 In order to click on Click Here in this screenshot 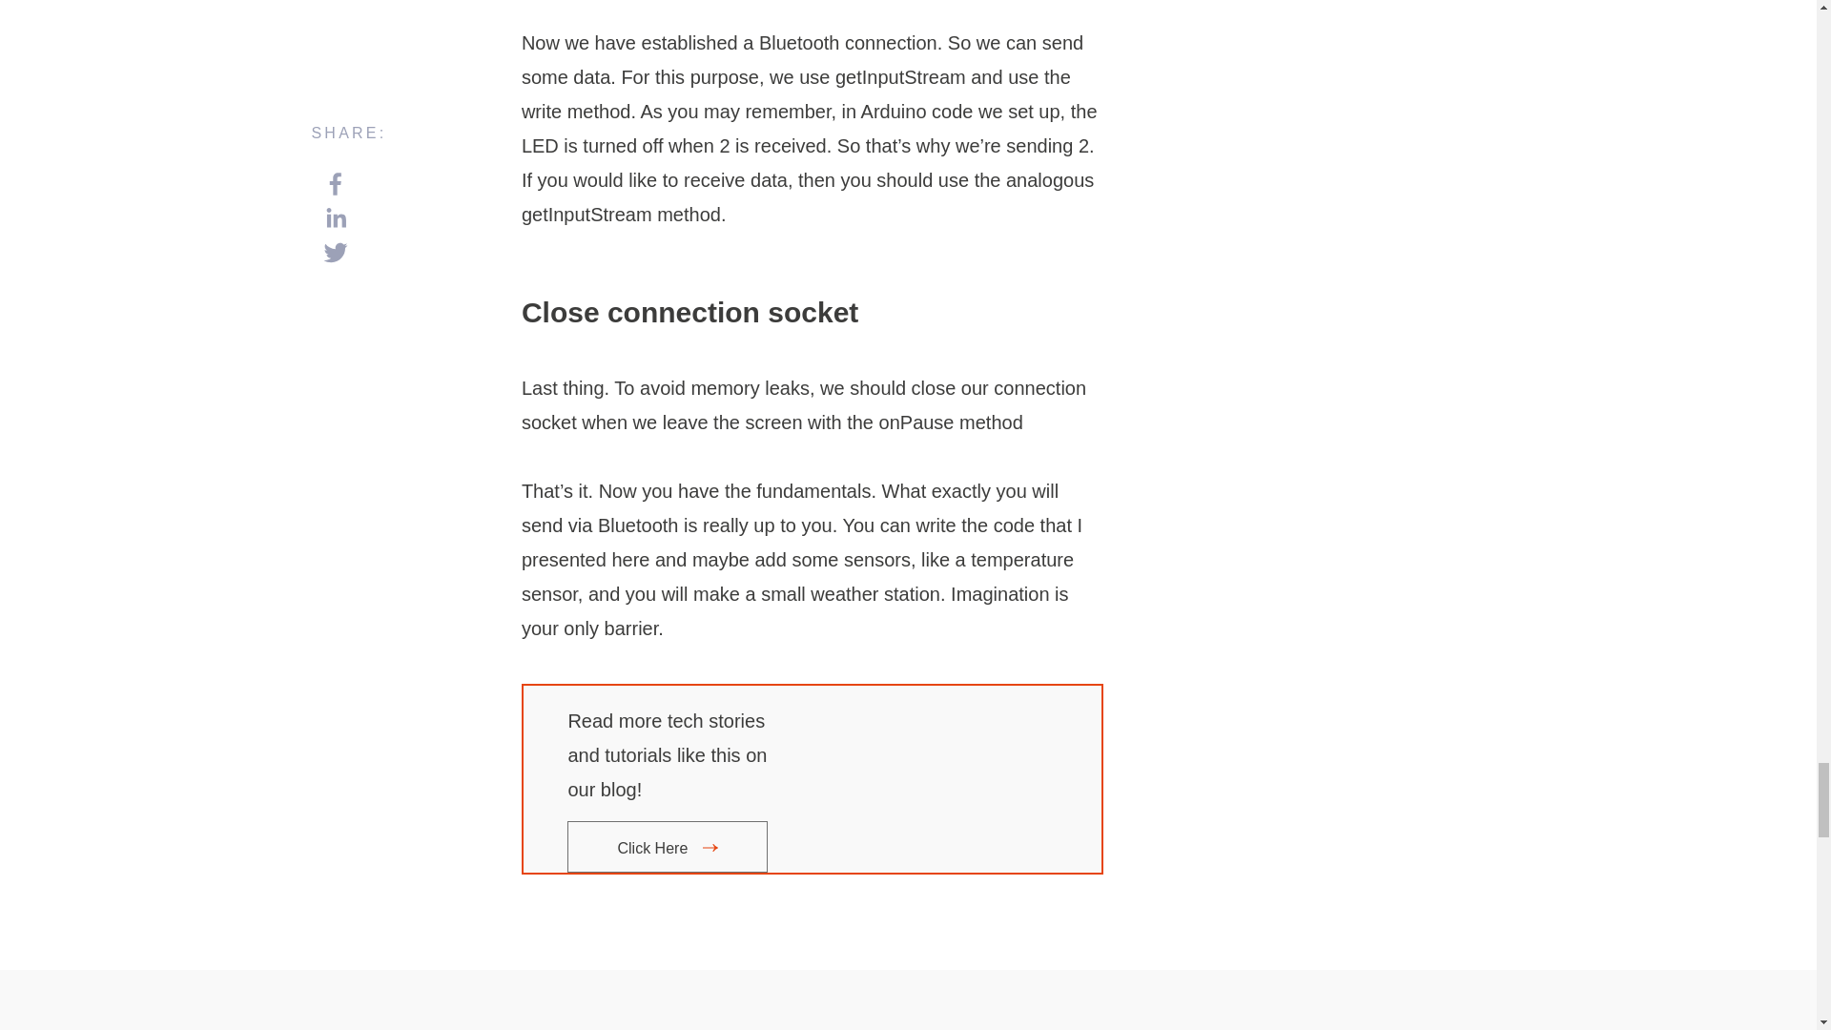, I will do `click(668, 848)`.